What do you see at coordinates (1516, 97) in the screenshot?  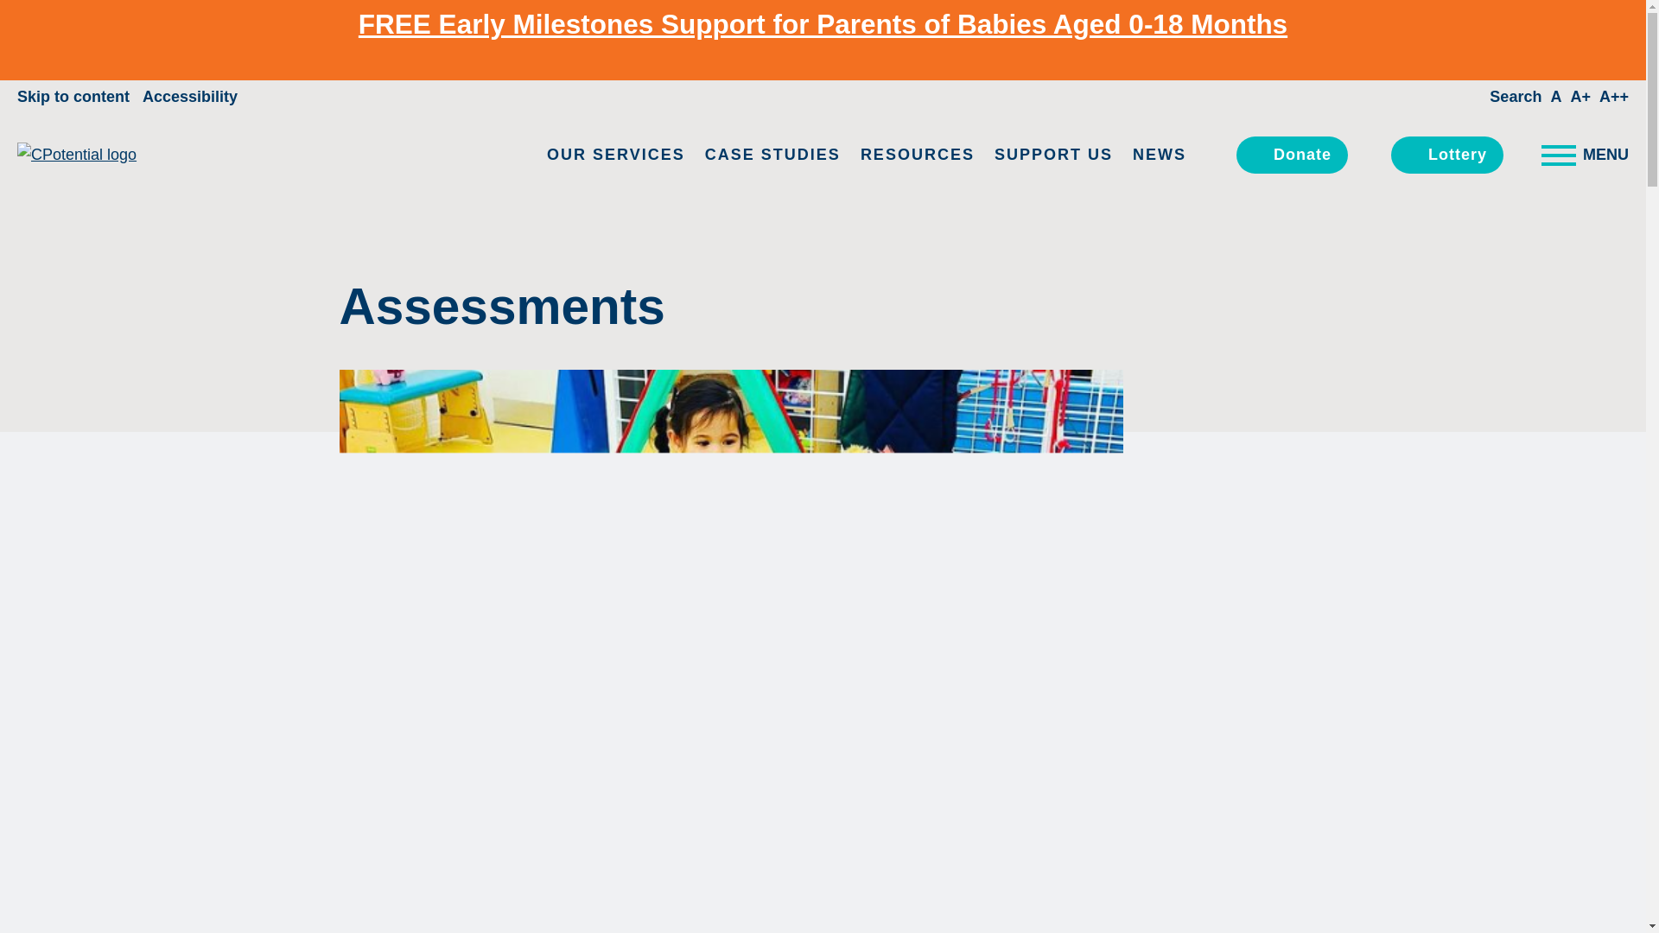 I see `Search` at bounding box center [1516, 97].